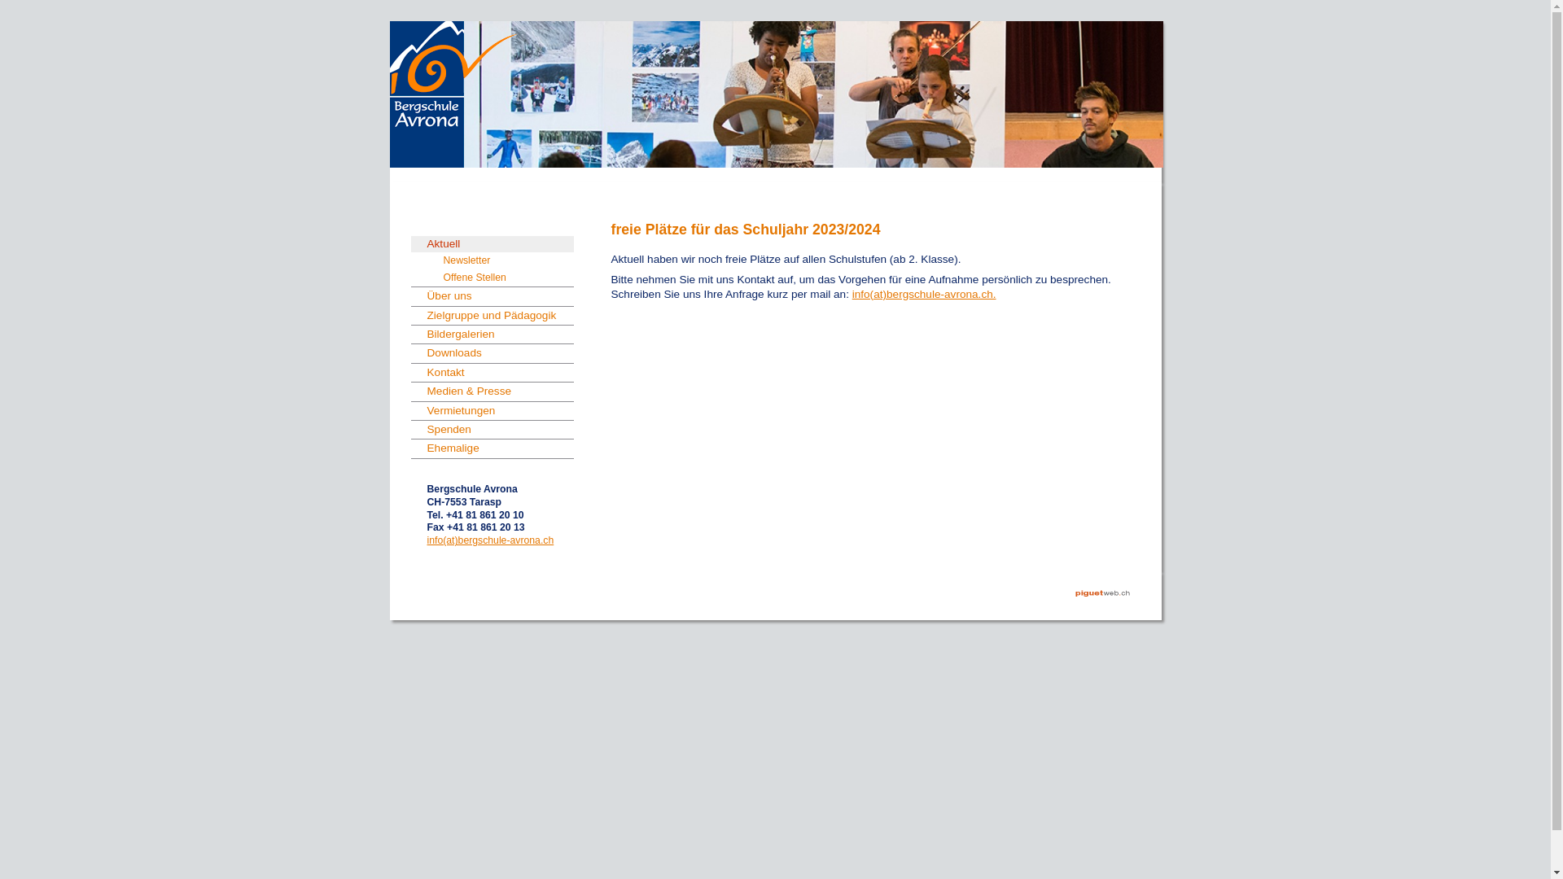  Describe the element at coordinates (492, 373) in the screenshot. I see `Kontakt` at that location.